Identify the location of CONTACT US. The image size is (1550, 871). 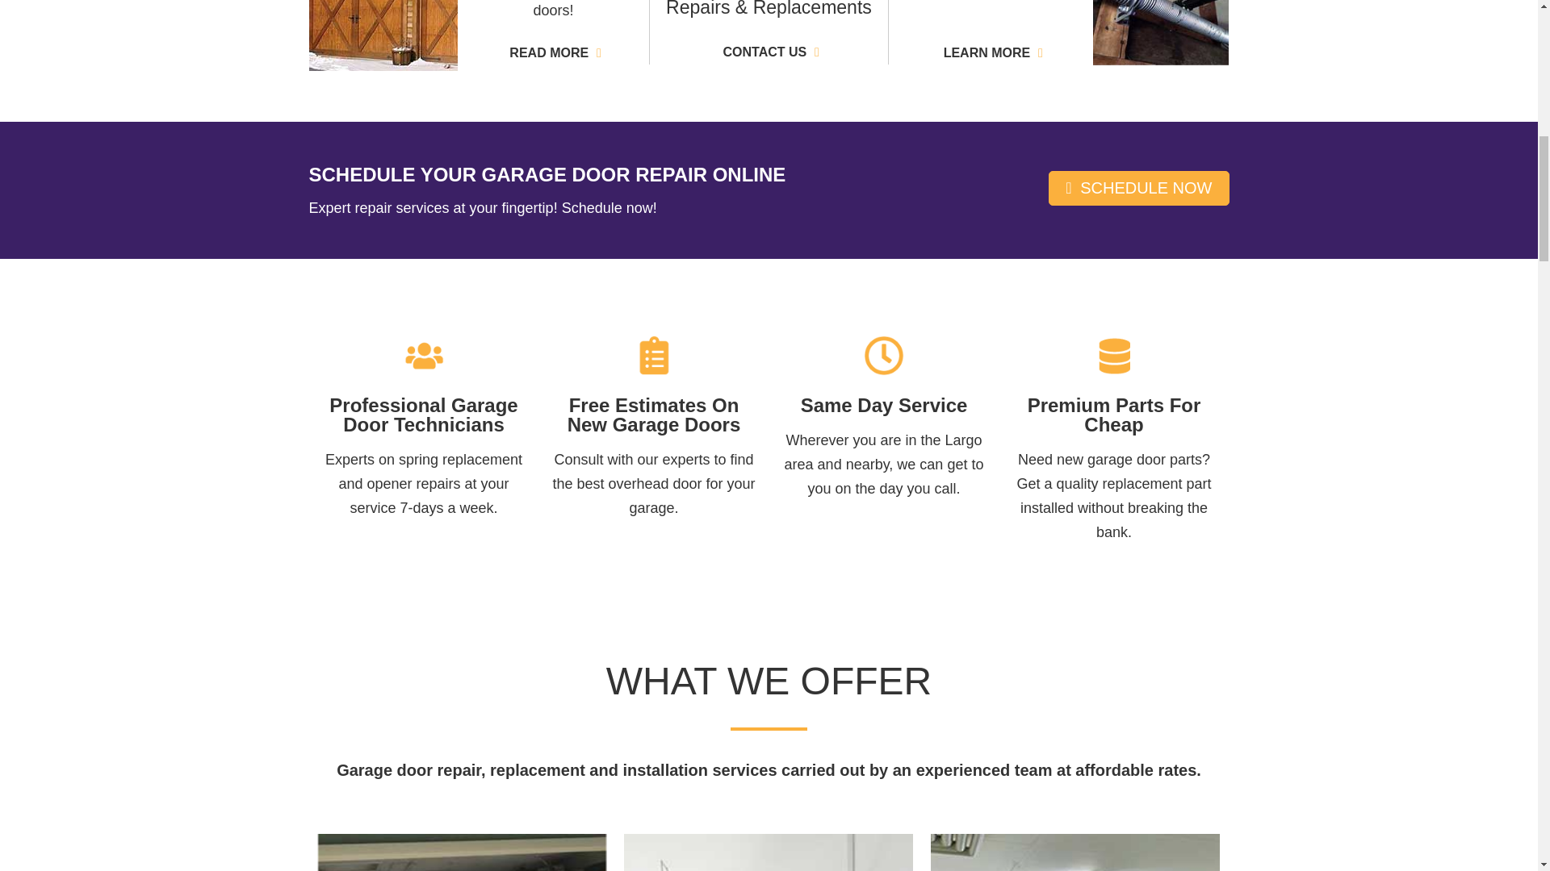
(769, 52).